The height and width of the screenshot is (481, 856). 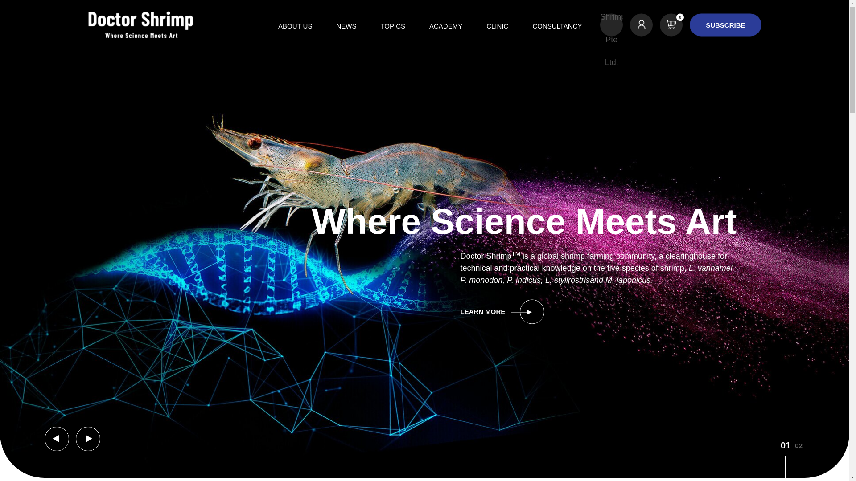 I want to click on ACADEMY, so click(x=446, y=26).